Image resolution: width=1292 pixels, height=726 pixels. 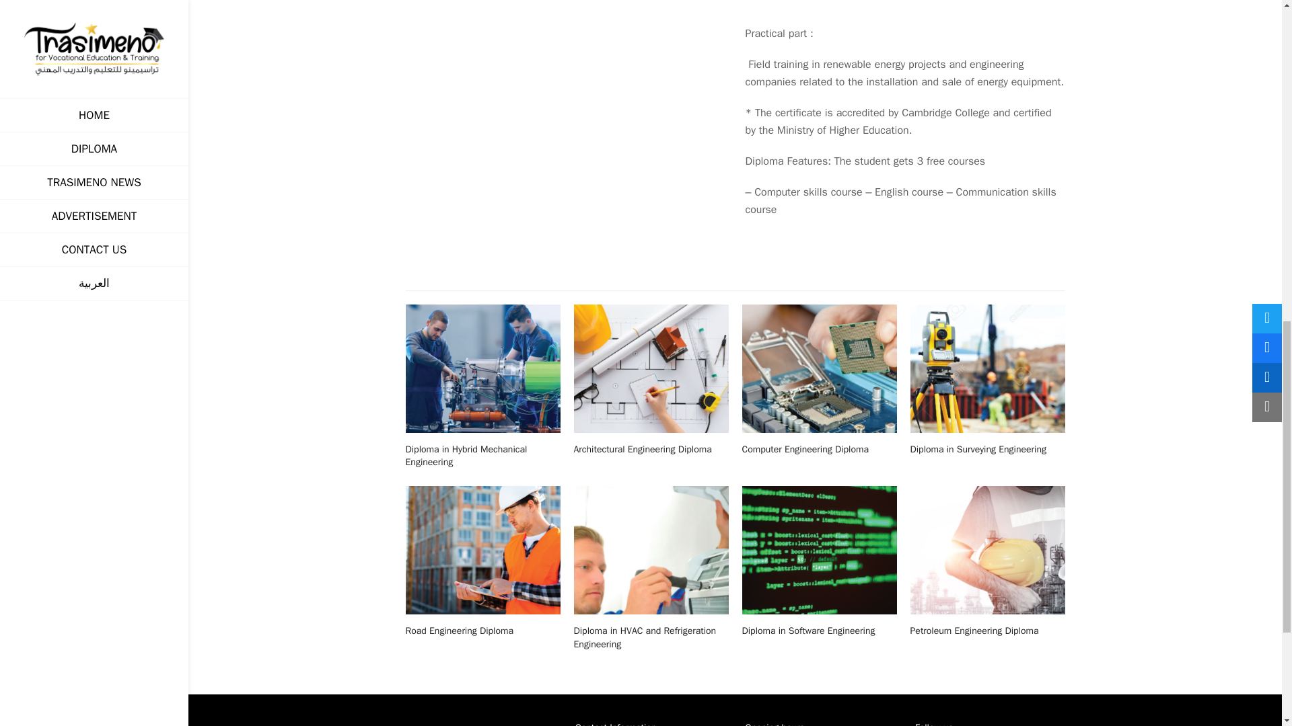 What do you see at coordinates (642, 449) in the screenshot?
I see `Architectural Engineering Diploma` at bounding box center [642, 449].